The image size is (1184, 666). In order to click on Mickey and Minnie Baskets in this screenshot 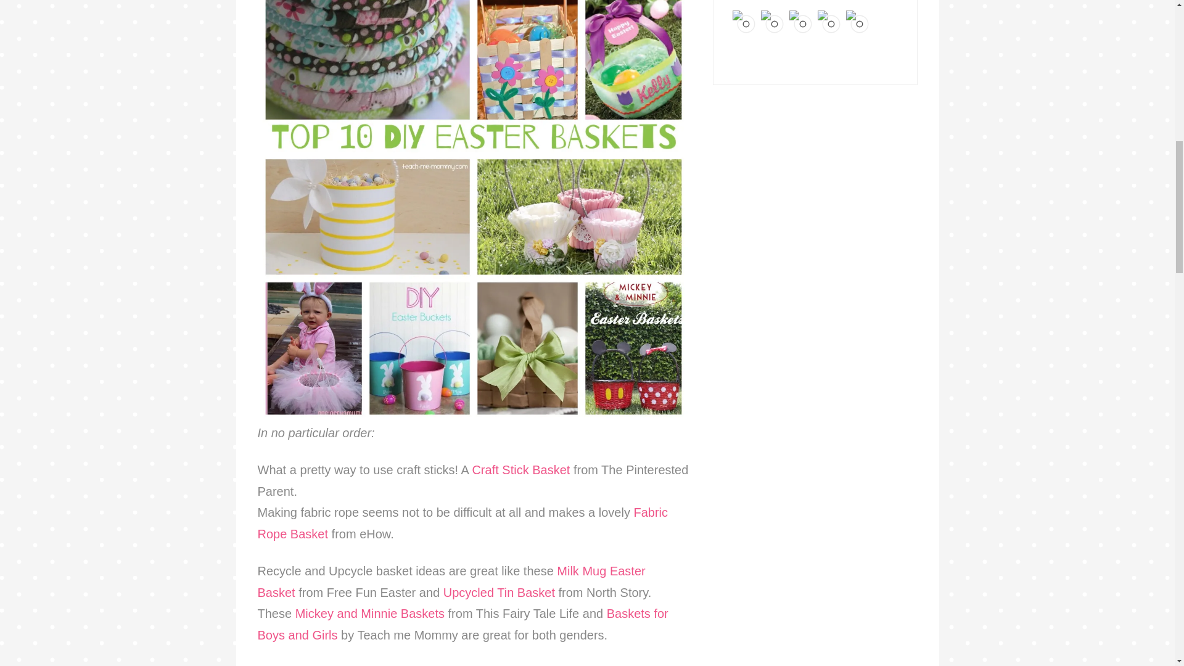, I will do `click(370, 613)`.